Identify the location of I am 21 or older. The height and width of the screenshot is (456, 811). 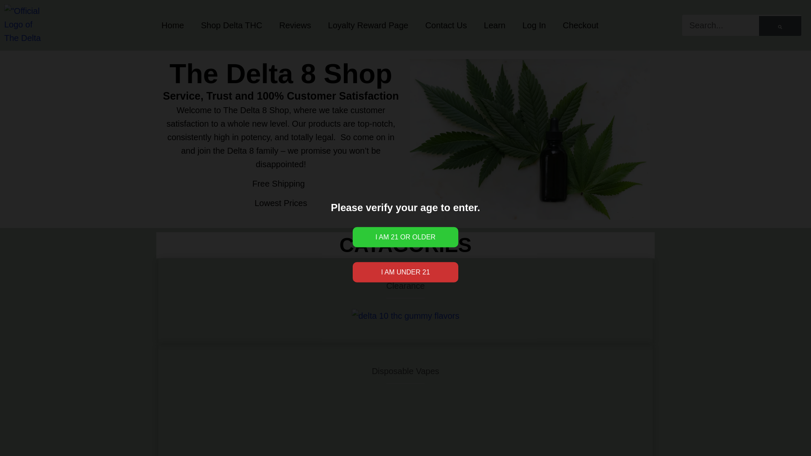
(405, 237).